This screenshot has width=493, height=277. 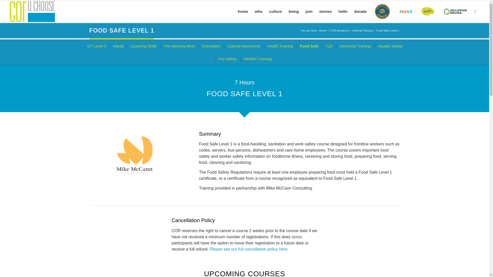 I want to click on Inclusion Regina, so click(x=455, y=11).